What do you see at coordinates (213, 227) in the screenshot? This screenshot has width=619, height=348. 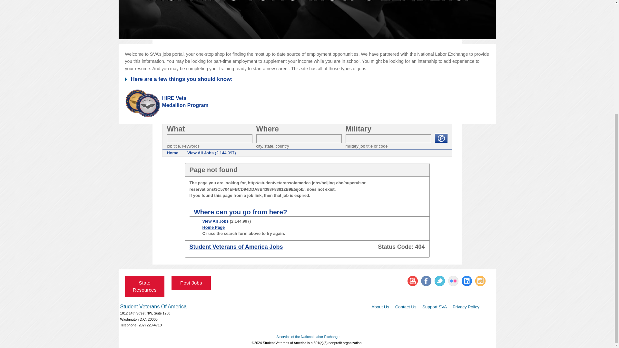 I see `Home Page` at bounding box center [213, 227].